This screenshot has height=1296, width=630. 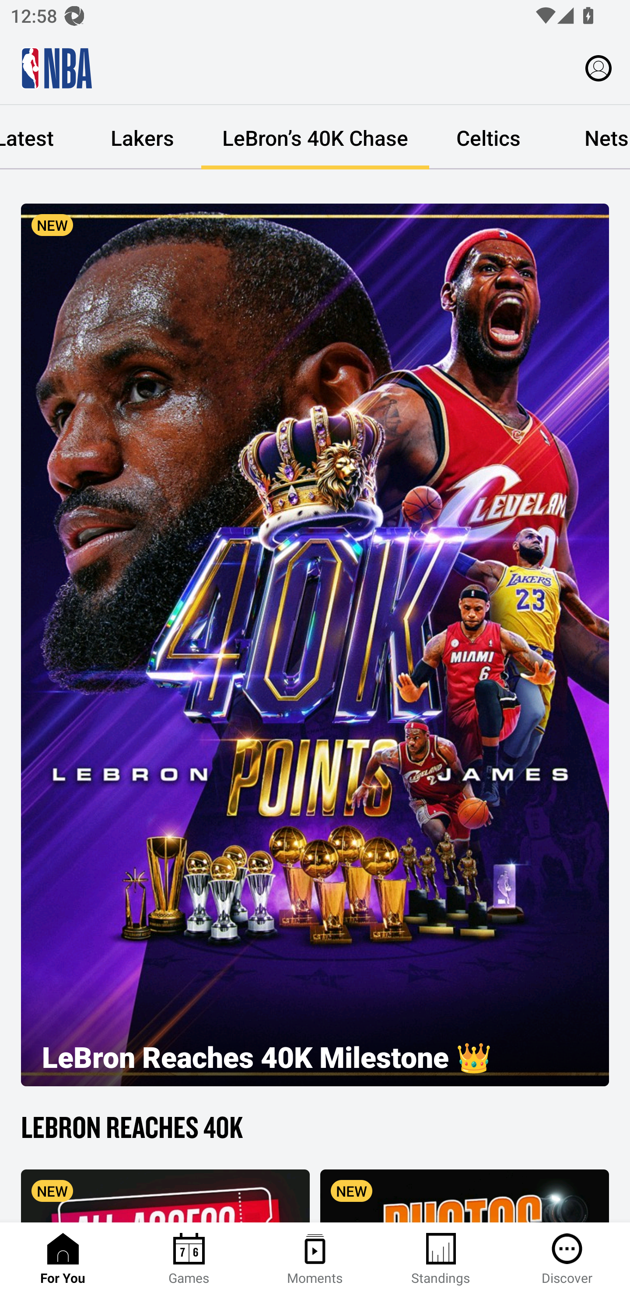 What do you see at coordinates (441, 1259) in the screenshot?
I see `Standings` at bounding box center [441, 1259].